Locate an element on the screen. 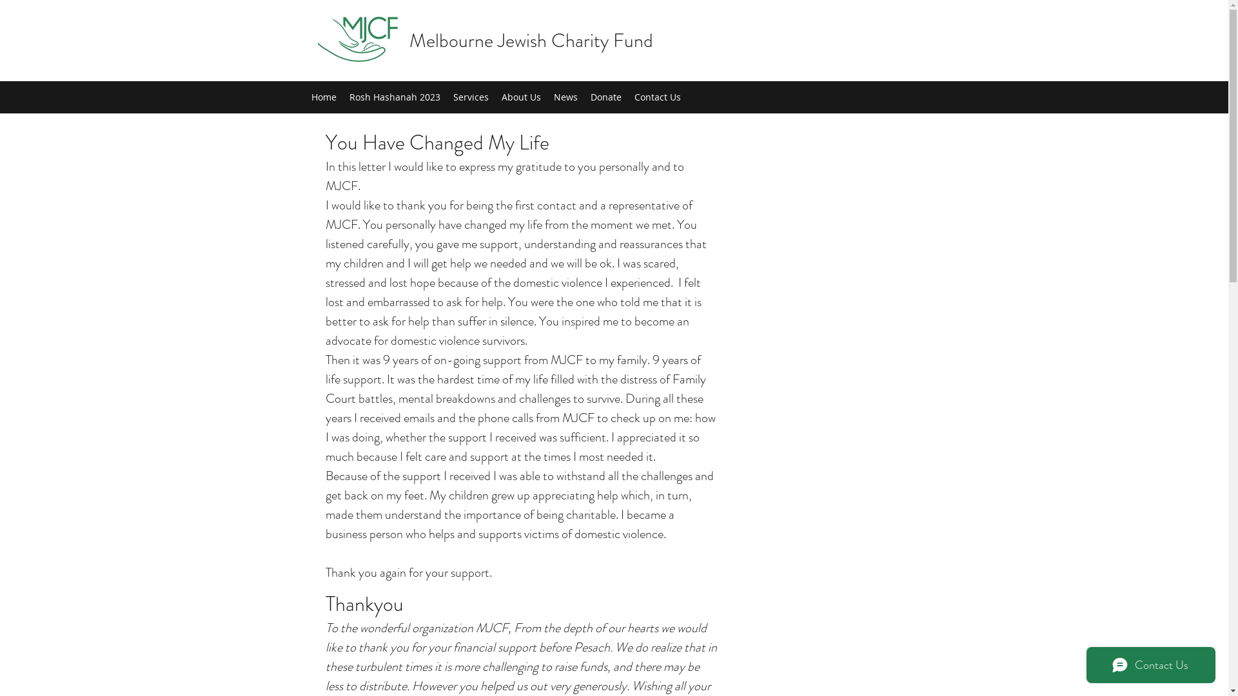 The image size is (1238, 696). Contact Us is located at coordinates (658, 97).